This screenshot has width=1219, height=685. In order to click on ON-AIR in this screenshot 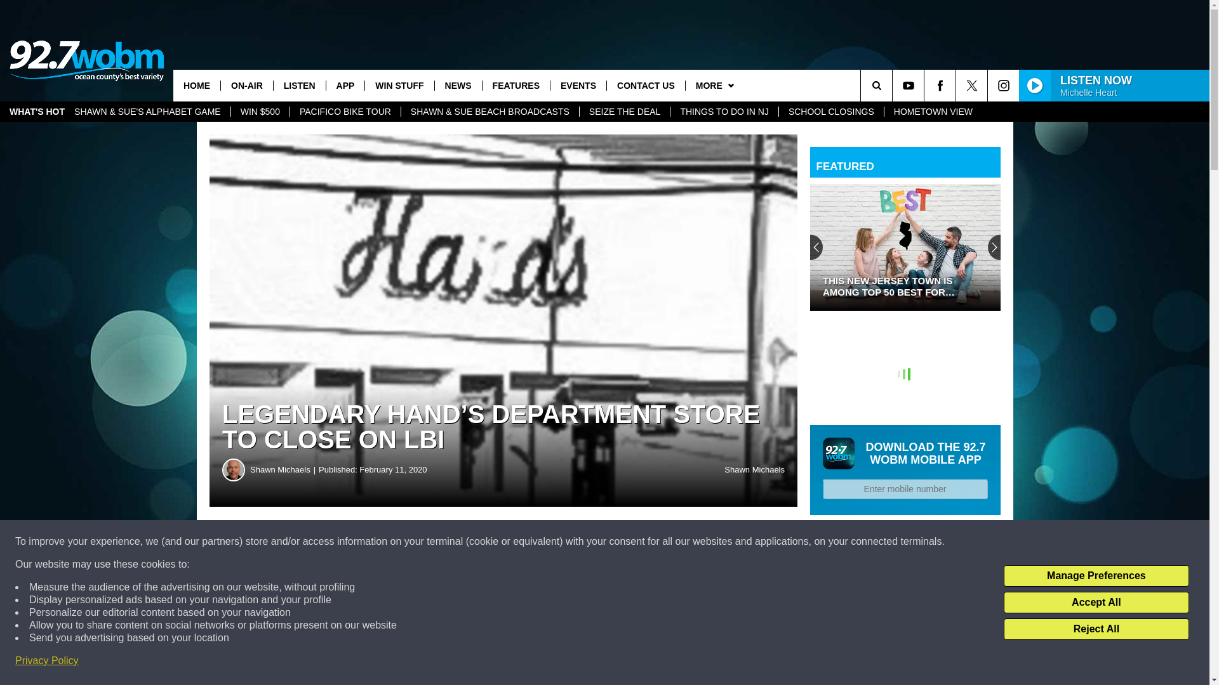, I will do `click(246, 85)`.